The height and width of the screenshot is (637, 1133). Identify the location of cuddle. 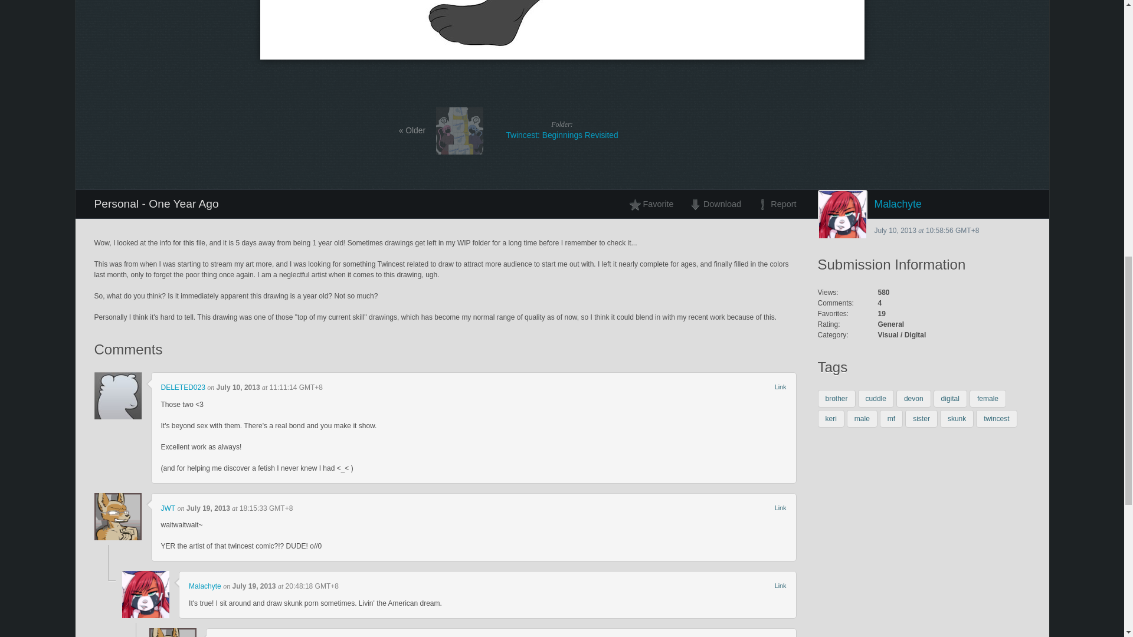
(876, 399).